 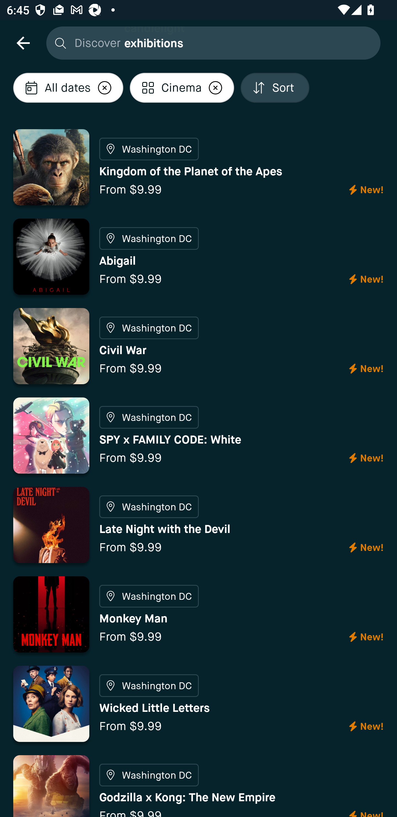 I want to click on Localized description Sort, so click(x=275, y=88).